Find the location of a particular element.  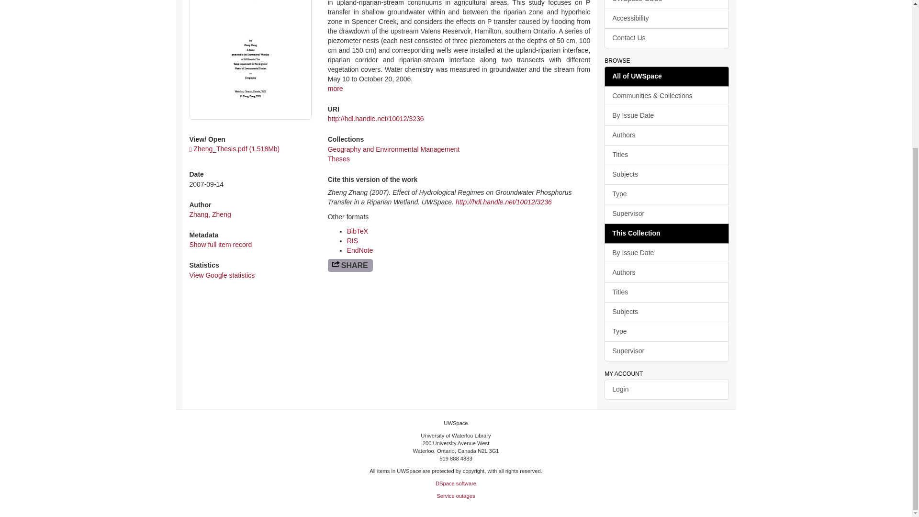

BibTeX is located at coordinates (358, 231).